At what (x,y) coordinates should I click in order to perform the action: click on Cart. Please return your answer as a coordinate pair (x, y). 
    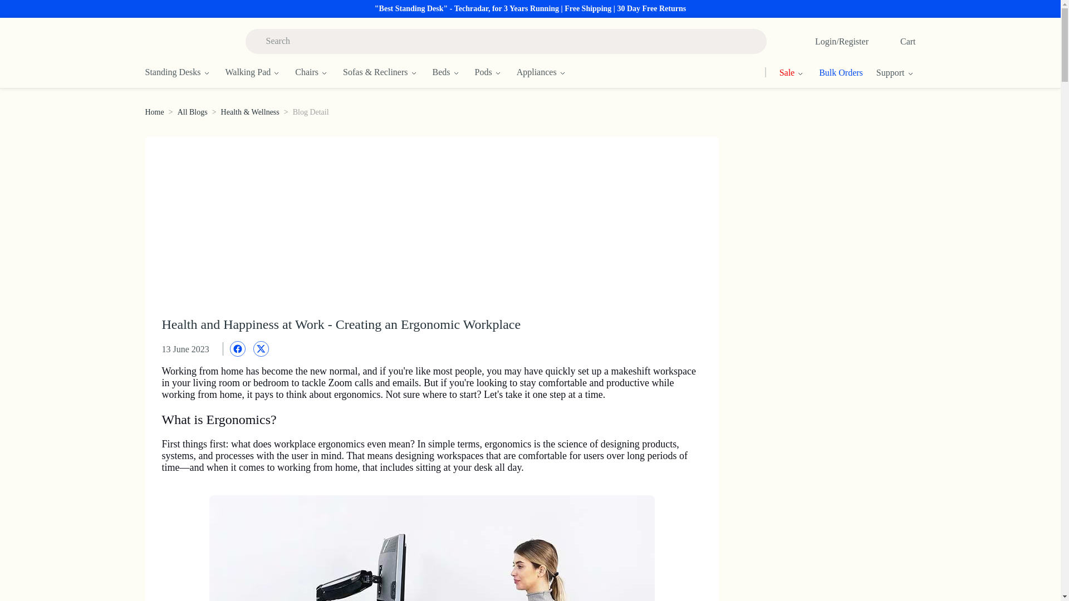
    Looking at the image, I should click on (895, 41).